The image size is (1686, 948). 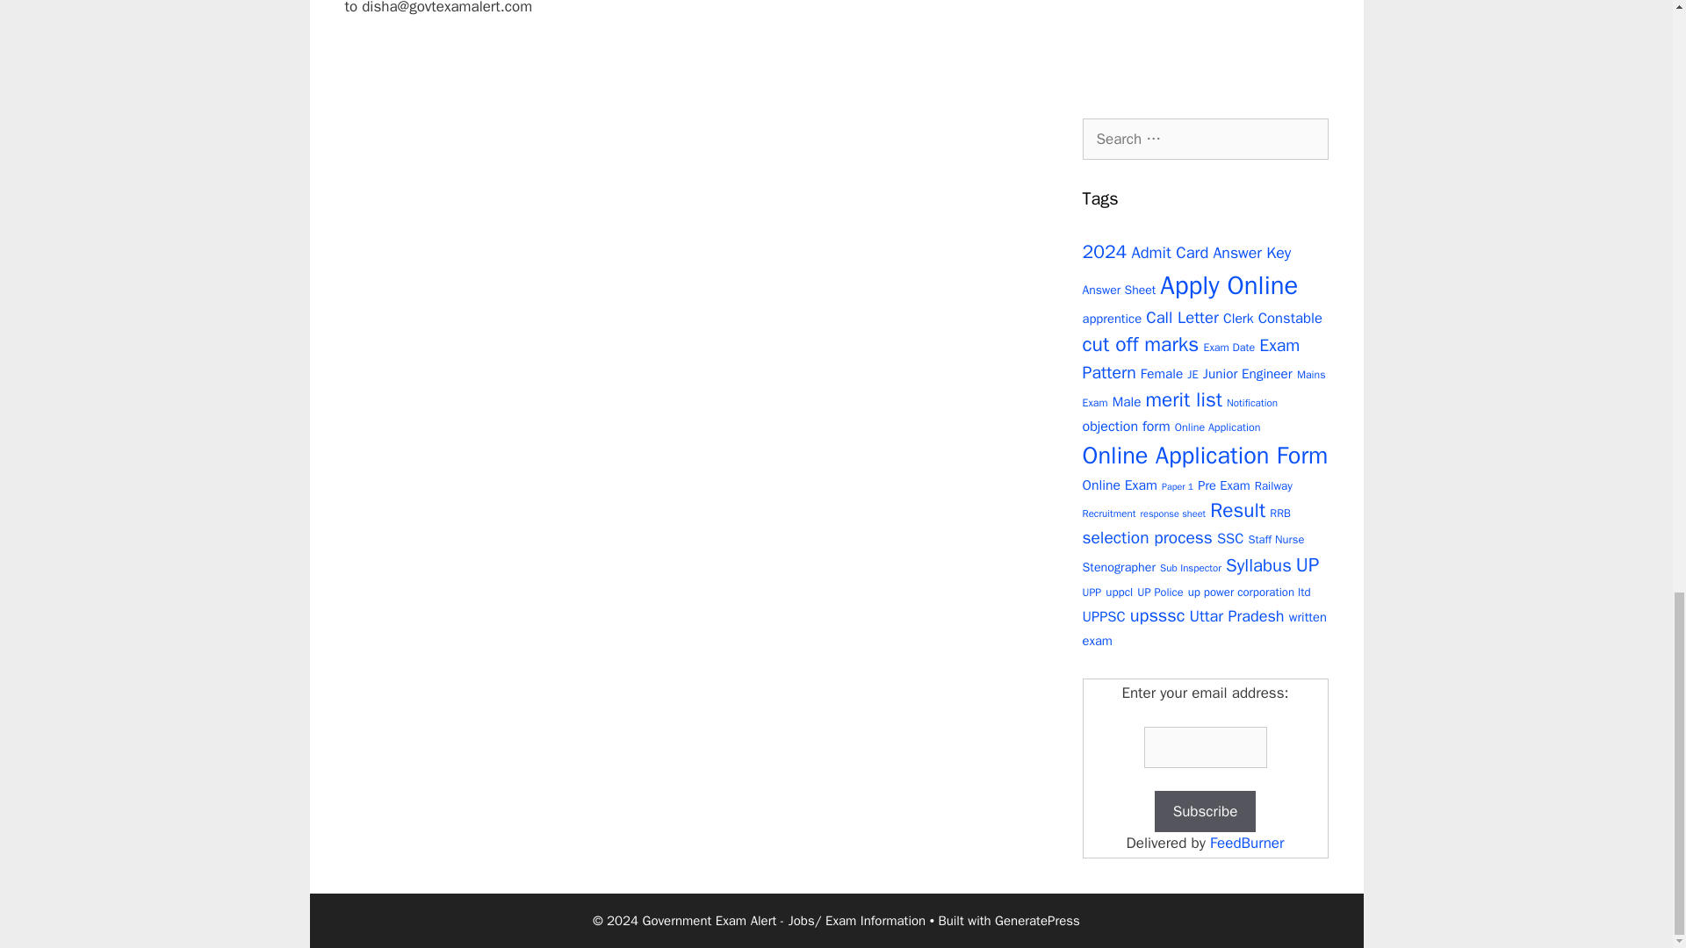 What do you see at coordinates (1205, 811) in the screenshot?
I see `Subscribe` at bounding box center [1205, 811].